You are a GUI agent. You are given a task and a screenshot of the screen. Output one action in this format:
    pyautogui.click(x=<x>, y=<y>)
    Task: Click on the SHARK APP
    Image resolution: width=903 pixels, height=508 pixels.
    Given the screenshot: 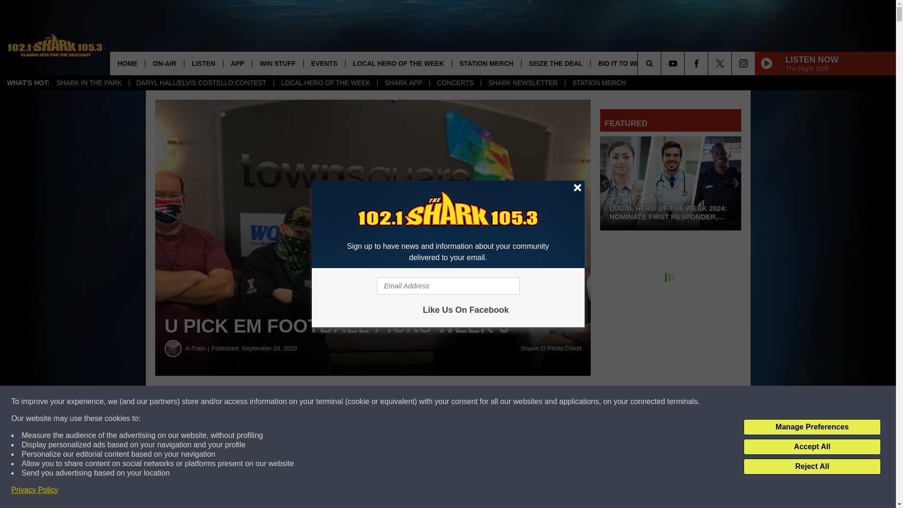 What is the action you would take?
    pyautogui.click(x=403, y=83)
    